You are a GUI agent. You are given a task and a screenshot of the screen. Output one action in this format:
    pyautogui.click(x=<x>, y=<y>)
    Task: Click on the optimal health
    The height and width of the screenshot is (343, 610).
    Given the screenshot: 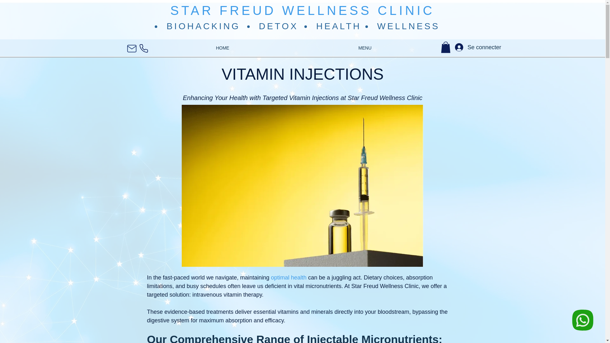 What is the action you would take?
    pyautogui.click(x=288, y=278)
    